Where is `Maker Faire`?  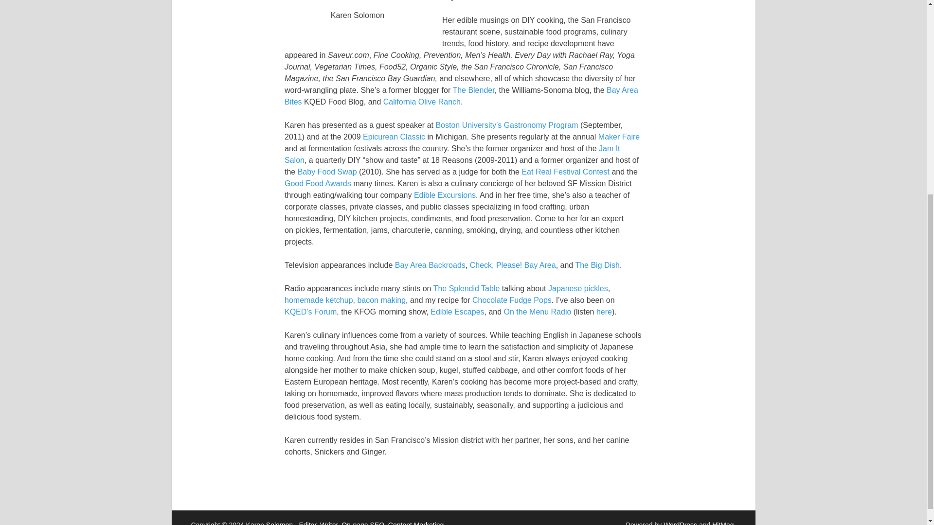 Maker Faire is located at coordinates (619, 137).